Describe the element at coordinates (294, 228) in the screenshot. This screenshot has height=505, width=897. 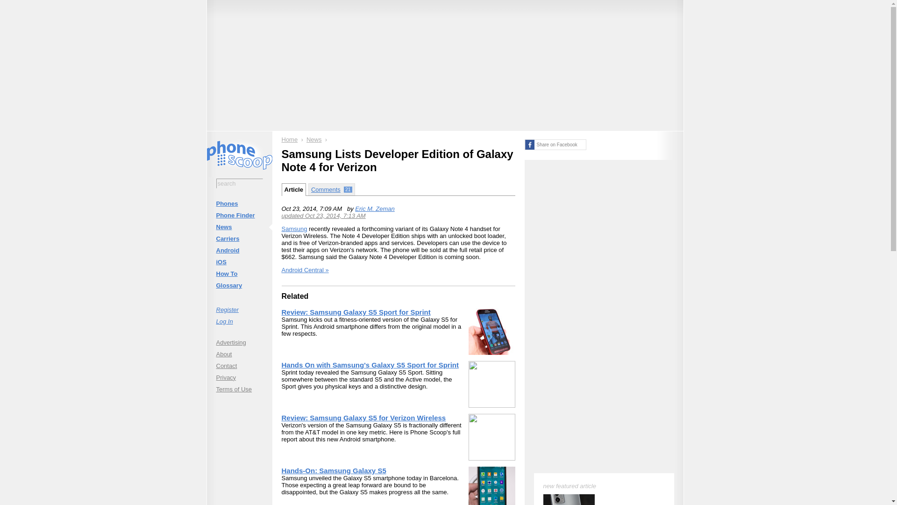
I see `Samsung` at that location.